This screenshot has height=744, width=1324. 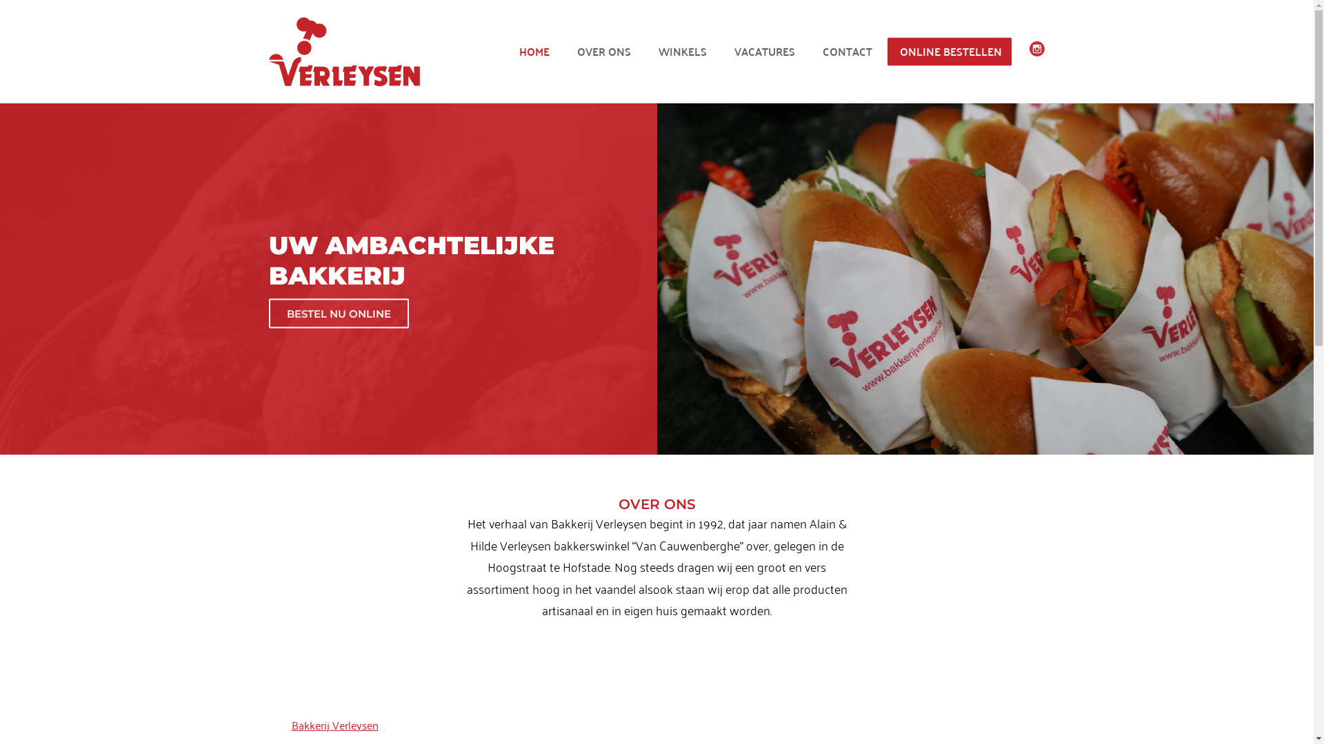 What do you see at coordinates (847, 51) in the screenshot?
I see `CONTACT` at bounding box center [847, 51].